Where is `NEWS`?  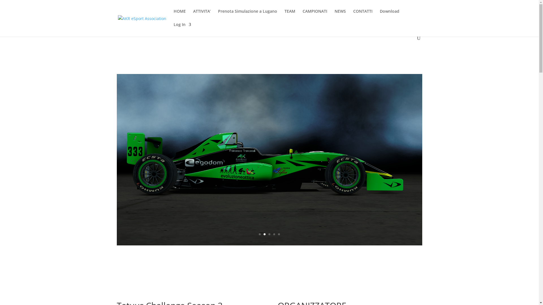 NEWS is located at coordinates (340, 16).